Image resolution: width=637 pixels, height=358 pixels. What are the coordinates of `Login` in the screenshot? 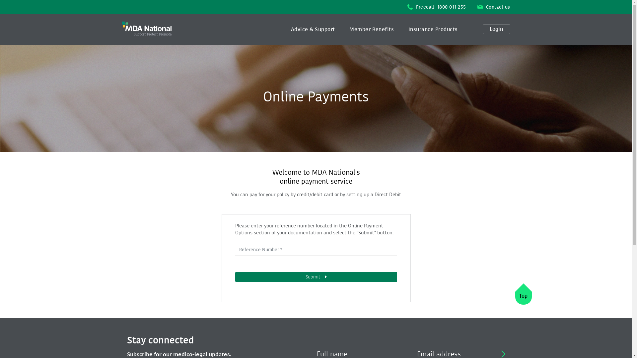 It's located at (496, 30).